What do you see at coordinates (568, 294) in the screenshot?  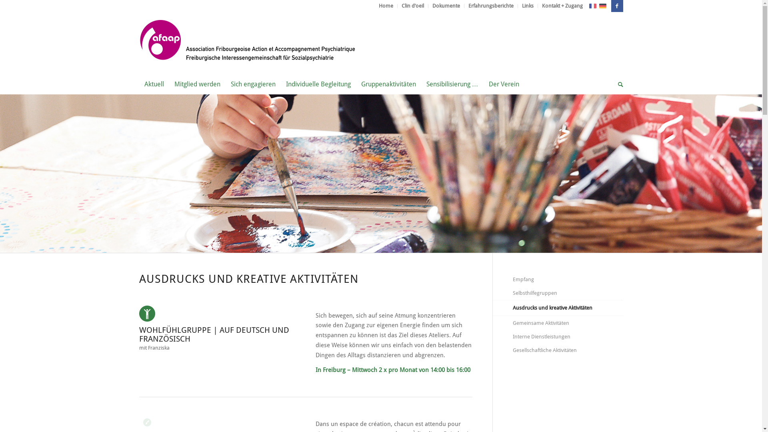 I see `Selbsthilfegruppen` at bounding box center [568, 294].